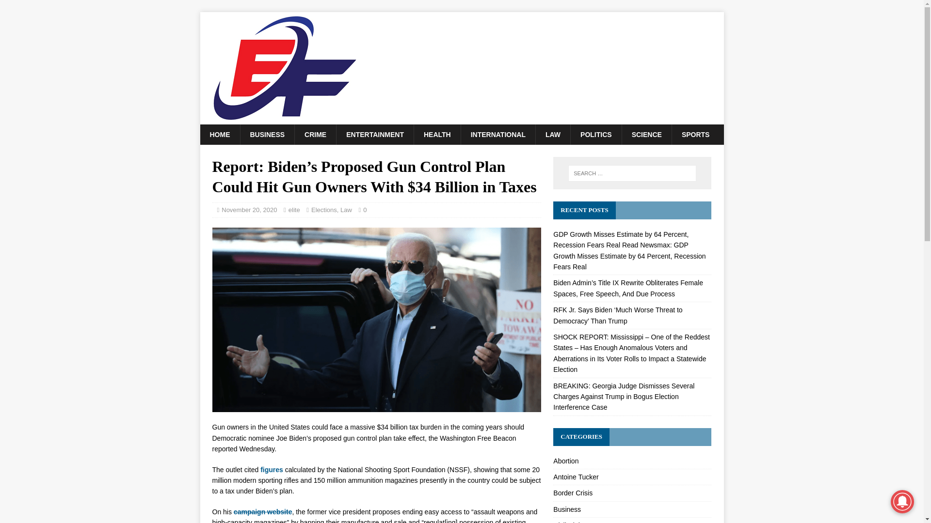  Describe the element at coordinates (315, 135) in the screenshot. I see `CRIME` at that location.